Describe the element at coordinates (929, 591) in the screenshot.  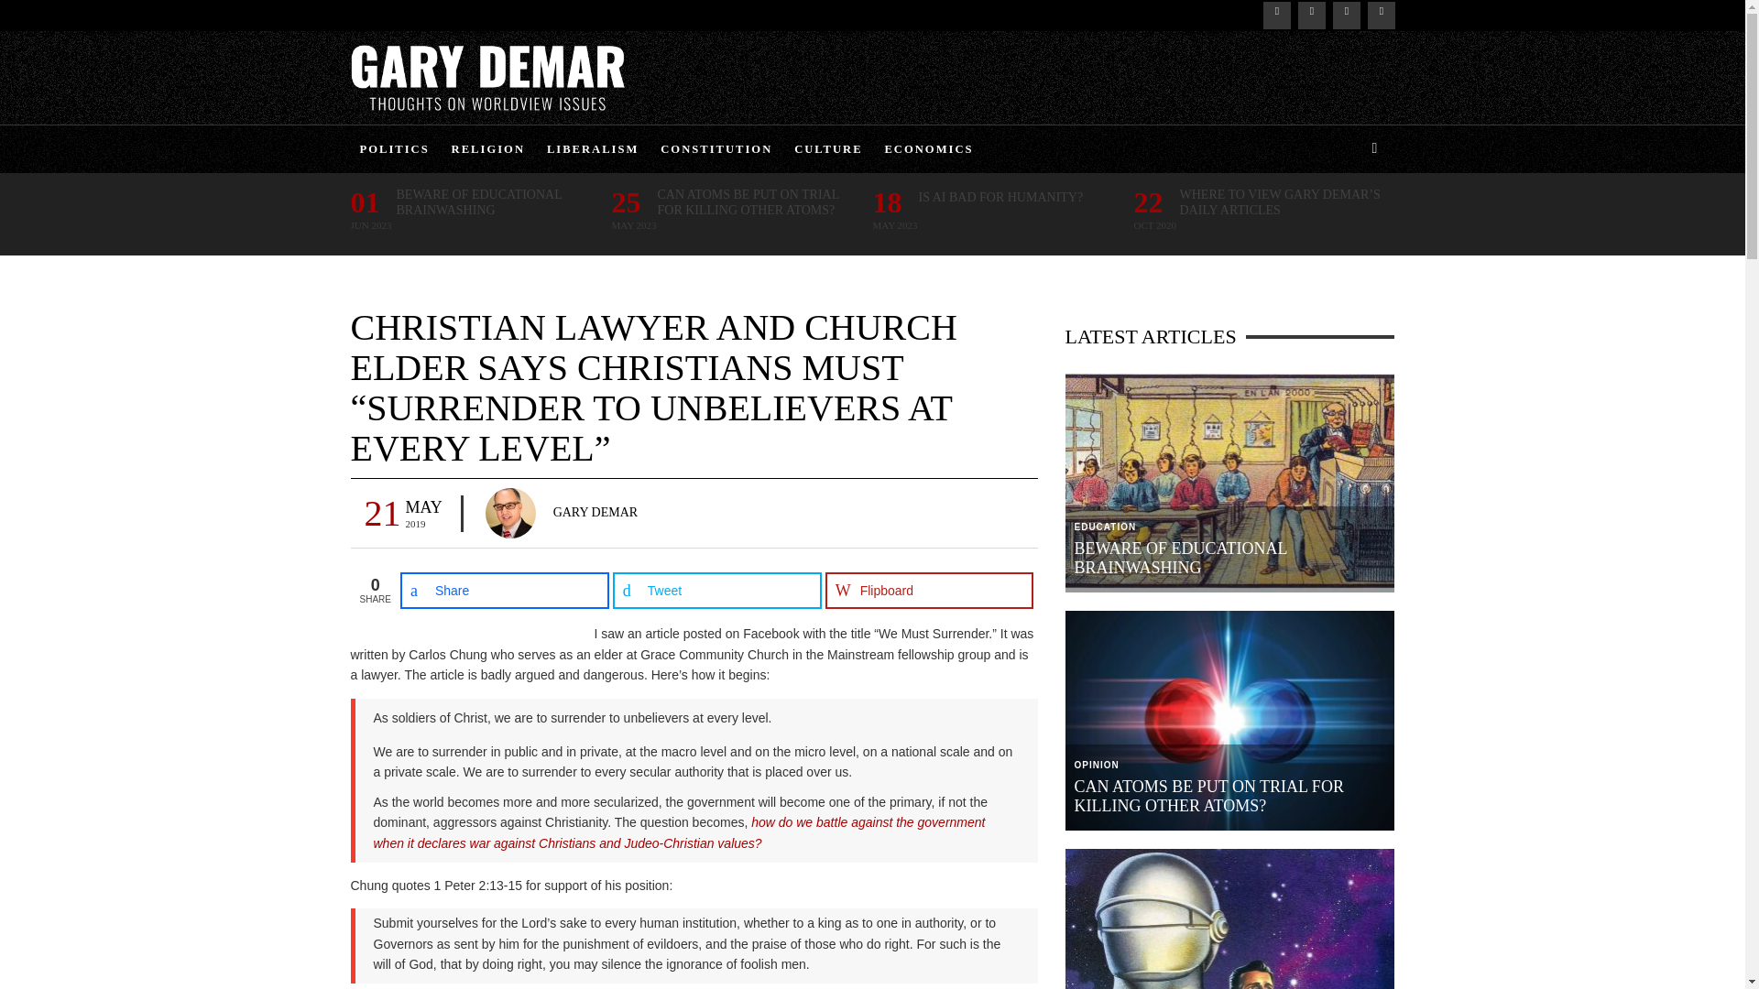
I see `Share on Flipboard` at that location.